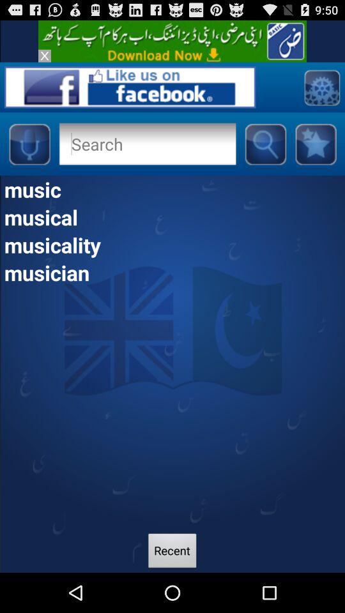  I want to click on microphone, so click(29, 144).